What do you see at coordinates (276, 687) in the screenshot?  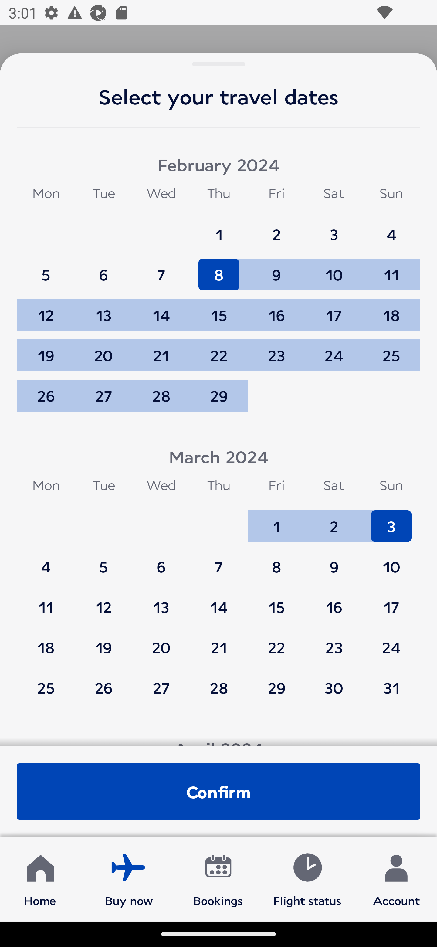 I see `29` at bounding box center [276, 687].